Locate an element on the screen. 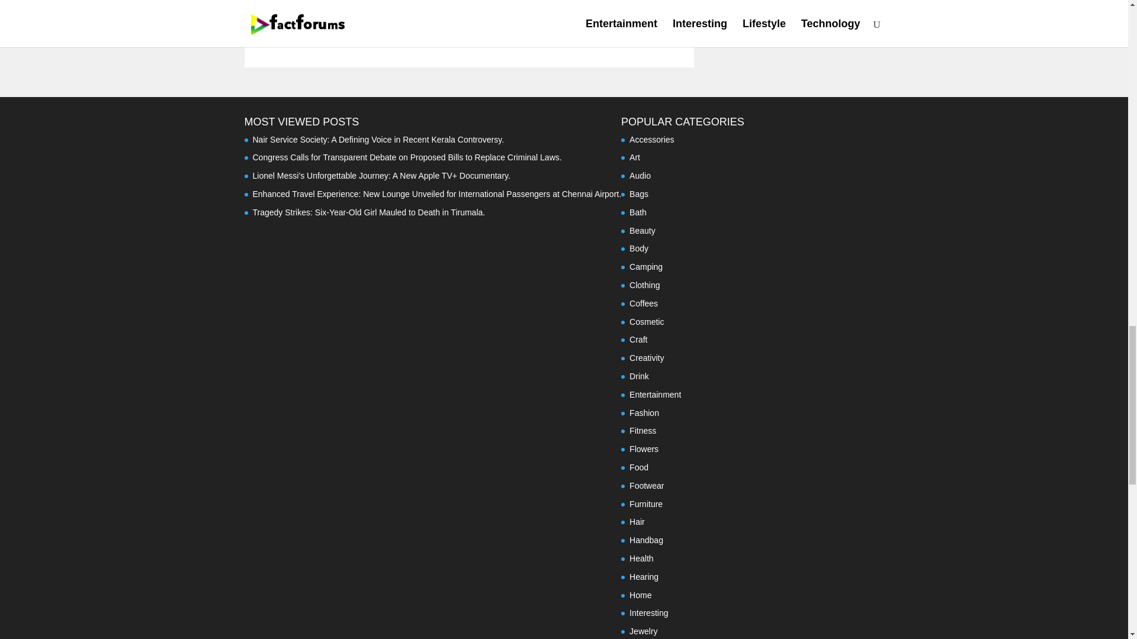  Creativity is located at coordinates (647, 358).